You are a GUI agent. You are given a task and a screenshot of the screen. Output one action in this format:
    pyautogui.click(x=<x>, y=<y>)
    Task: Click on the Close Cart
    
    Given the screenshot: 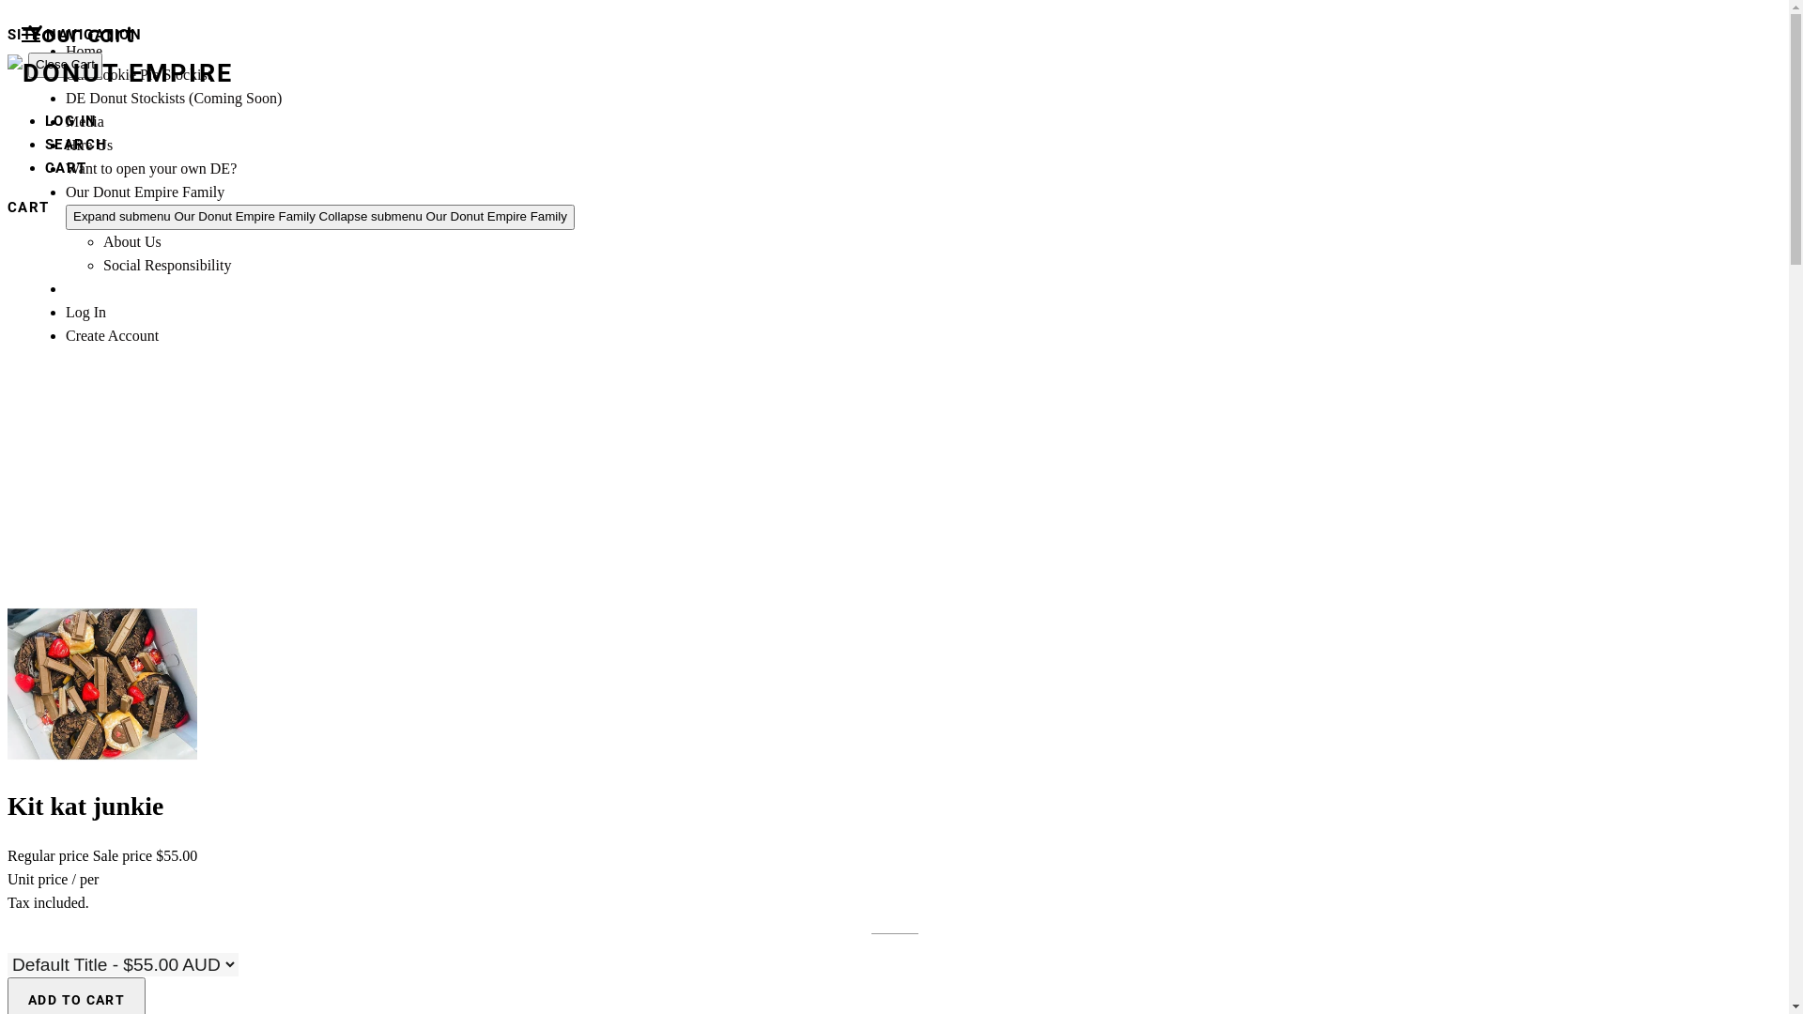 What is the action you would take?
    pyautogui.click(x=66, y=66)
    